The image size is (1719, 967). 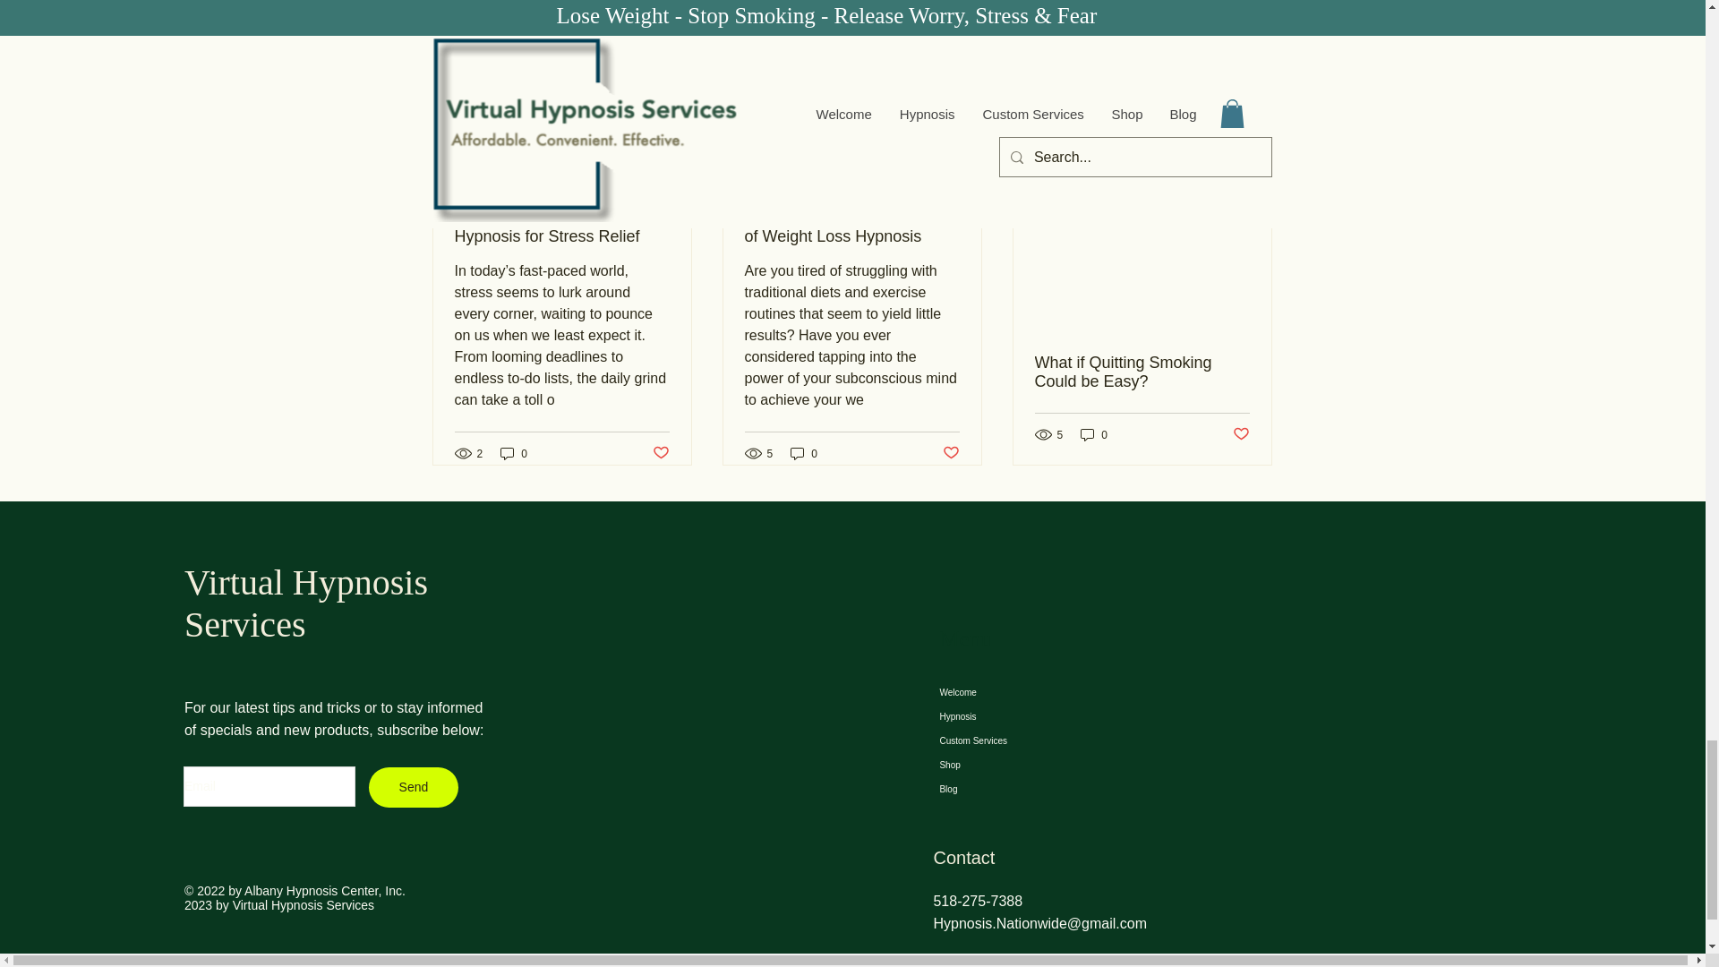 I want to click on See All, so click(x=1253, y=154).